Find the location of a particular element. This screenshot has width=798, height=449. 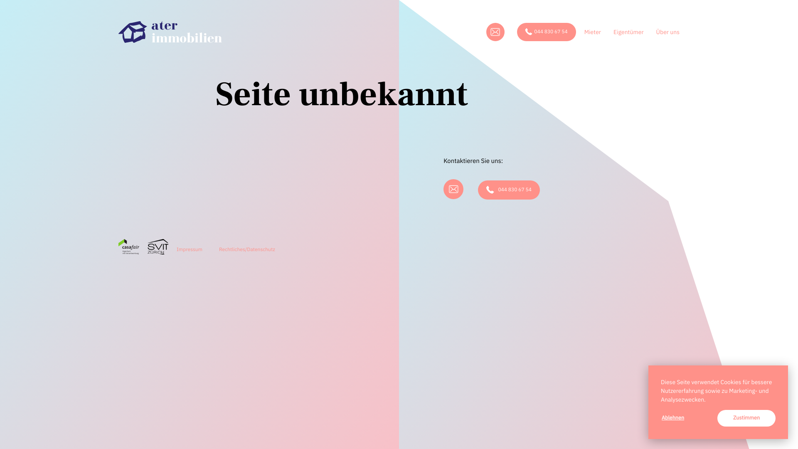

Mieter is located at coordinates (593, 32).